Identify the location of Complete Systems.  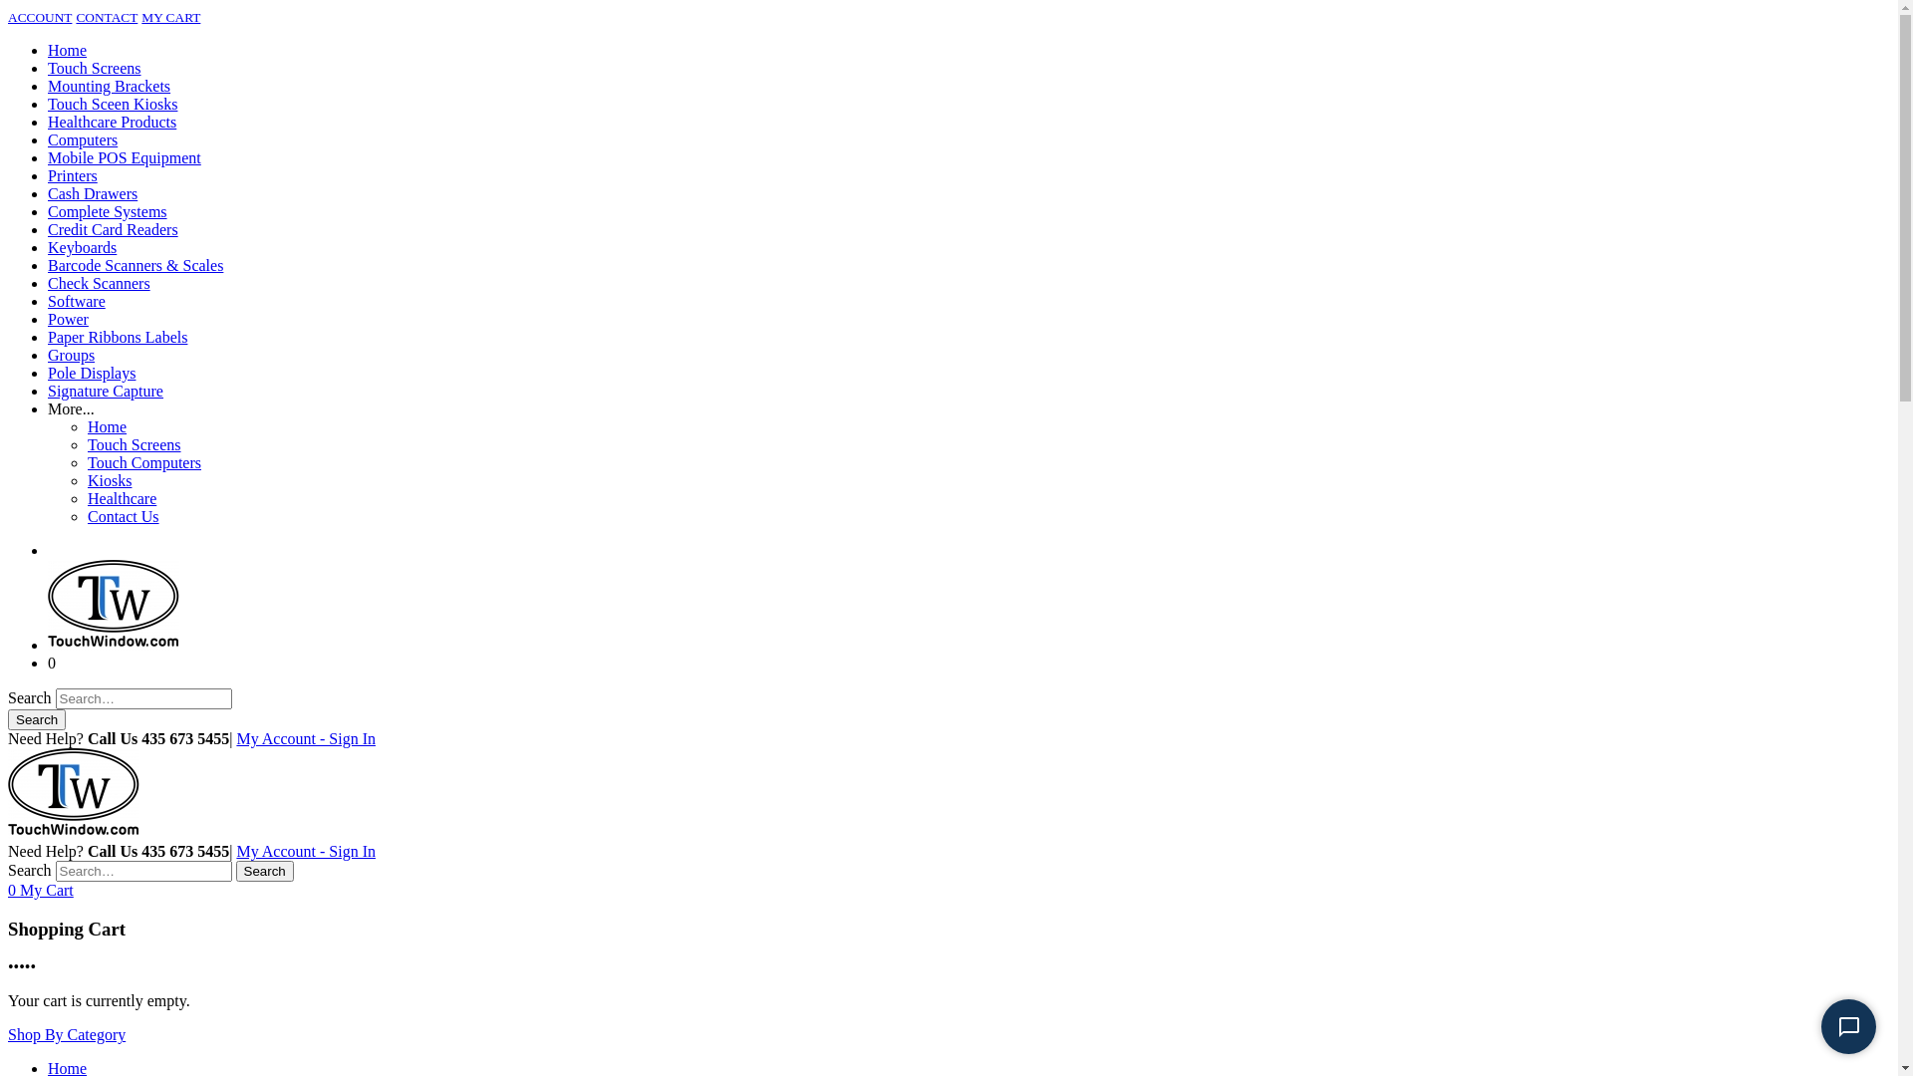
(108, 211).